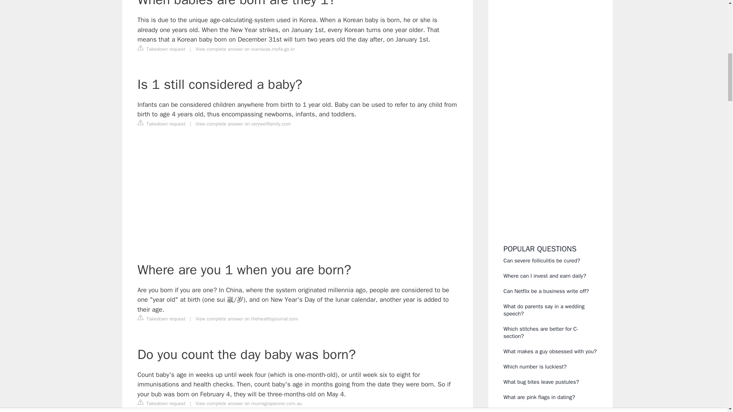 Image resolution: width=733 pixels, height=412 pixels. What do you see at coordinates (161, 49) in the screenshot?
I see `Takedown request` at bounding box center [161, 49].